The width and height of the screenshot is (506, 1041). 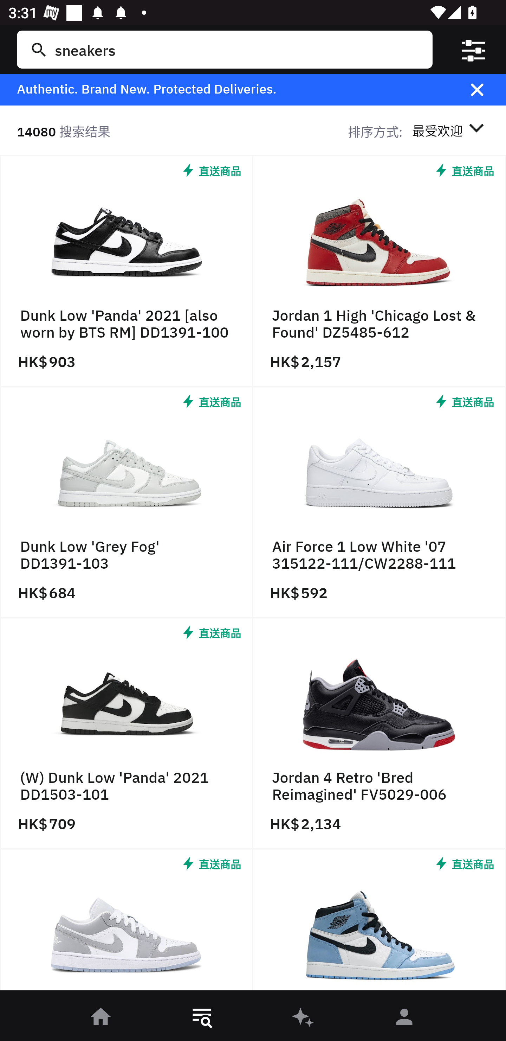 What do you see at coordinates (238, 49) in the screenshot?
I see `sneakers` at bounding box center [238, 49].